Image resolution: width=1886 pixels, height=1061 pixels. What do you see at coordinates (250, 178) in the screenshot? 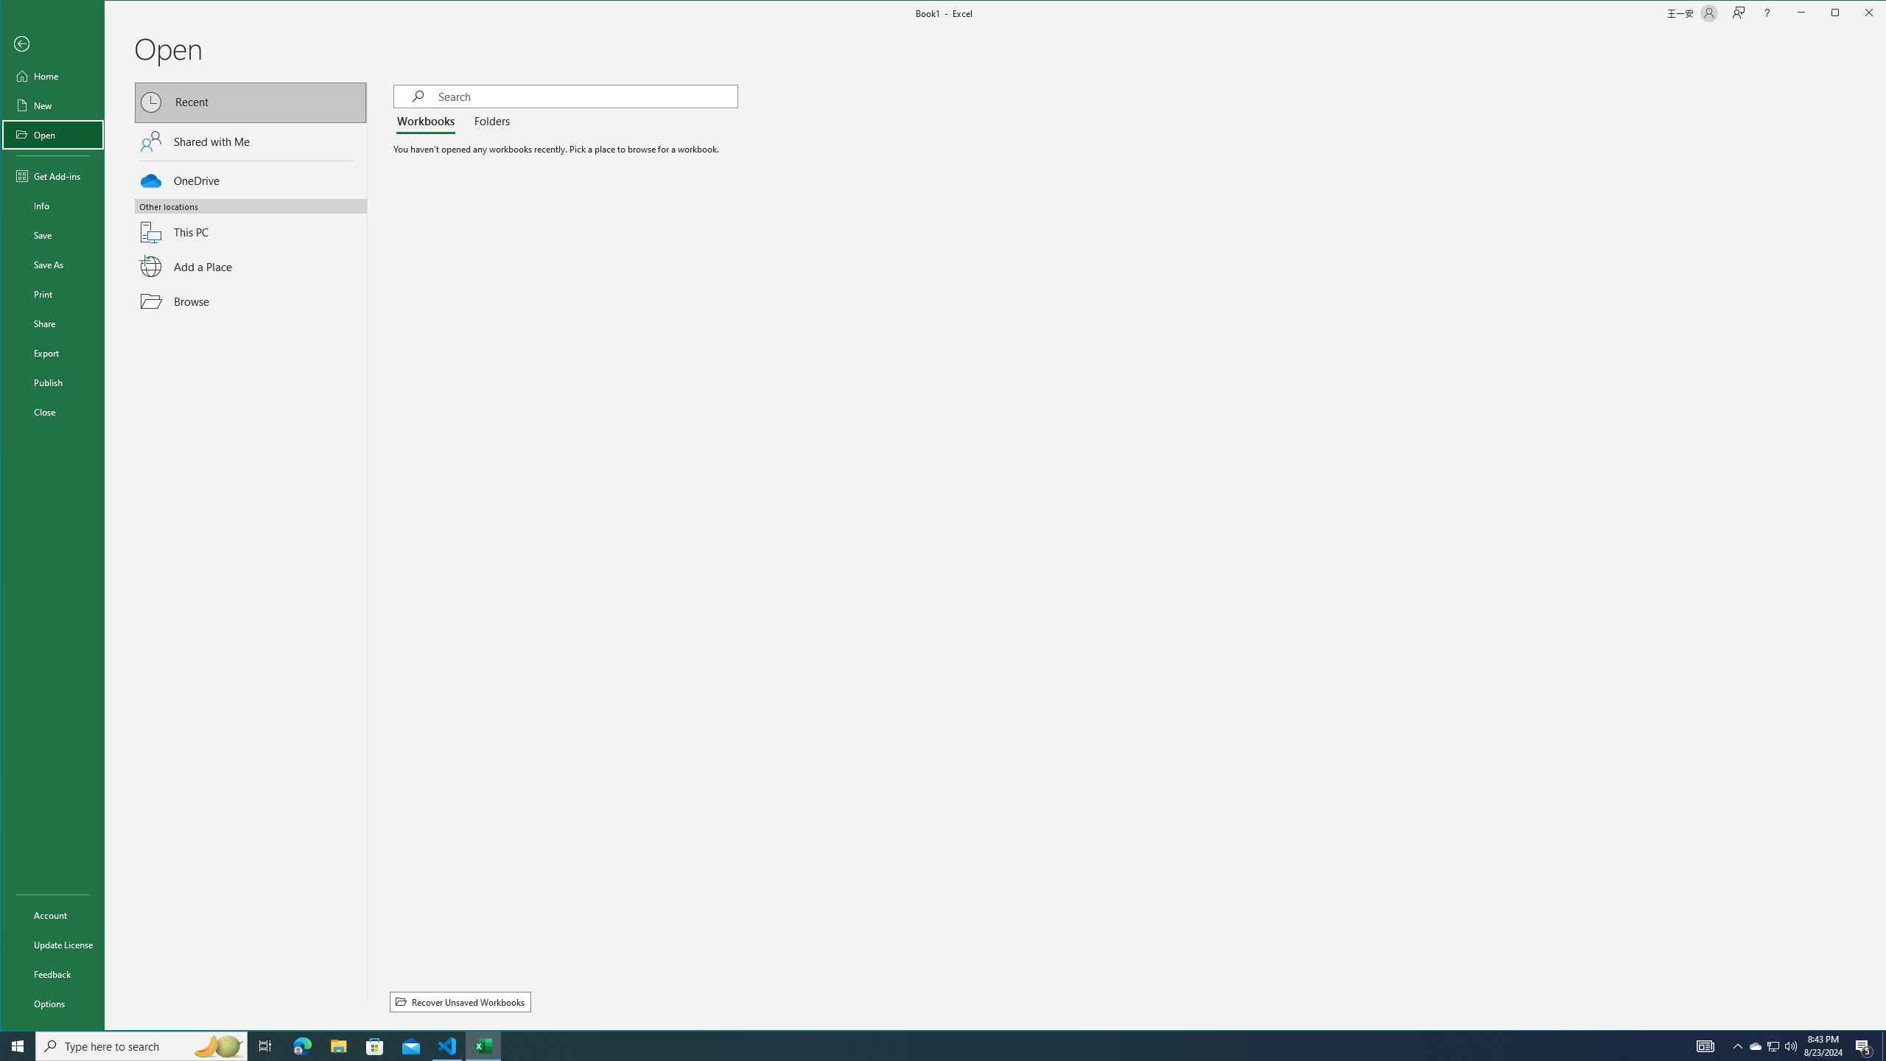
I see `Publish` at bounding box center [250, 178].